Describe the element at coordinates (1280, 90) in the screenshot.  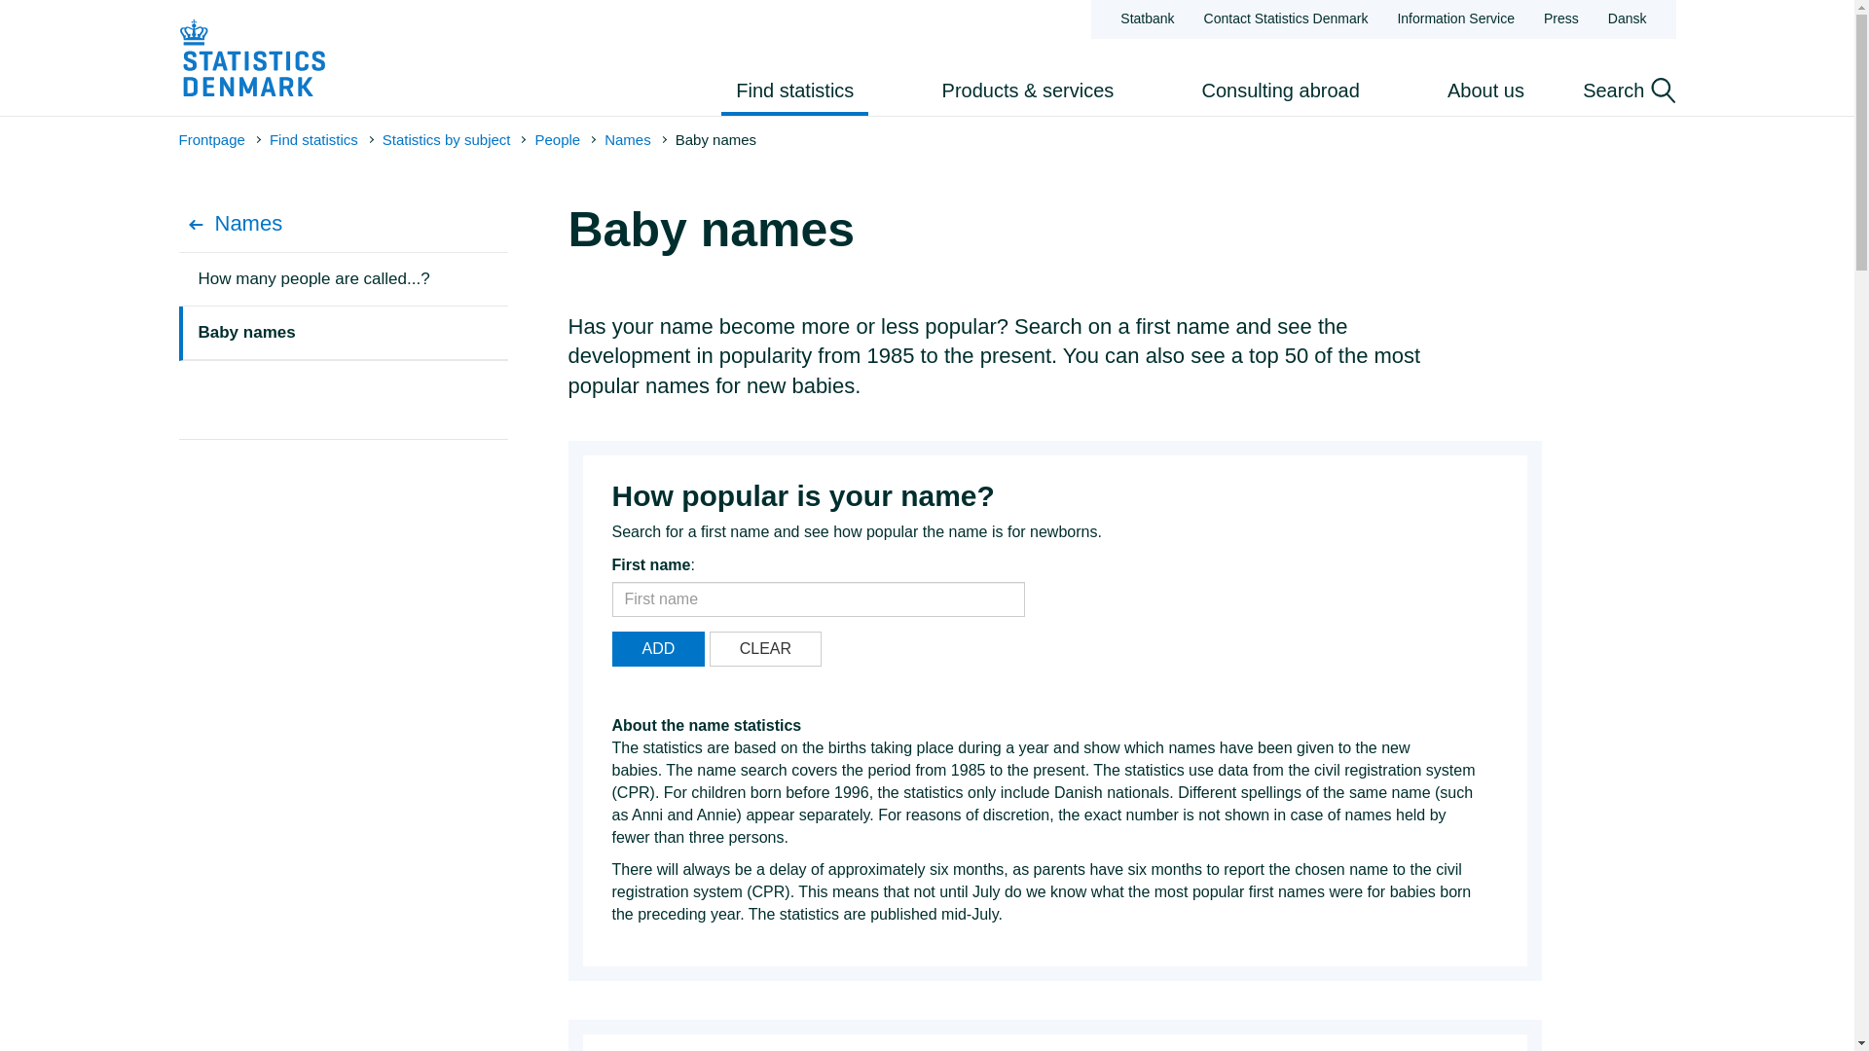
I see `Consulting abroad` at that location.